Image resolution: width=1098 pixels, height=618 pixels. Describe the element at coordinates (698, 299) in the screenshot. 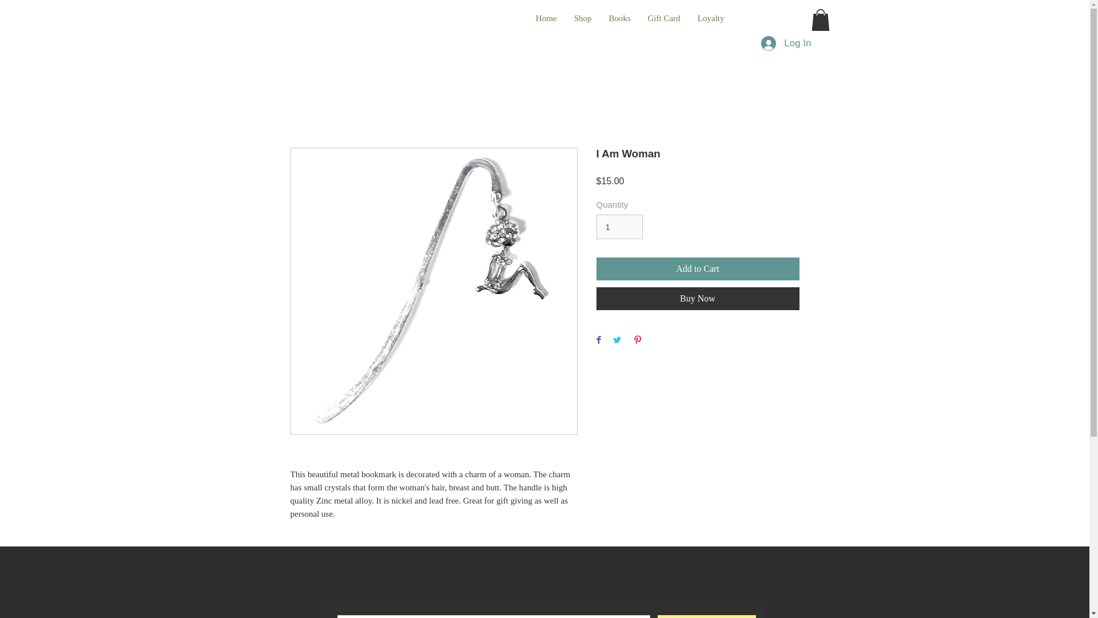

I see `Buy Now` at that location.